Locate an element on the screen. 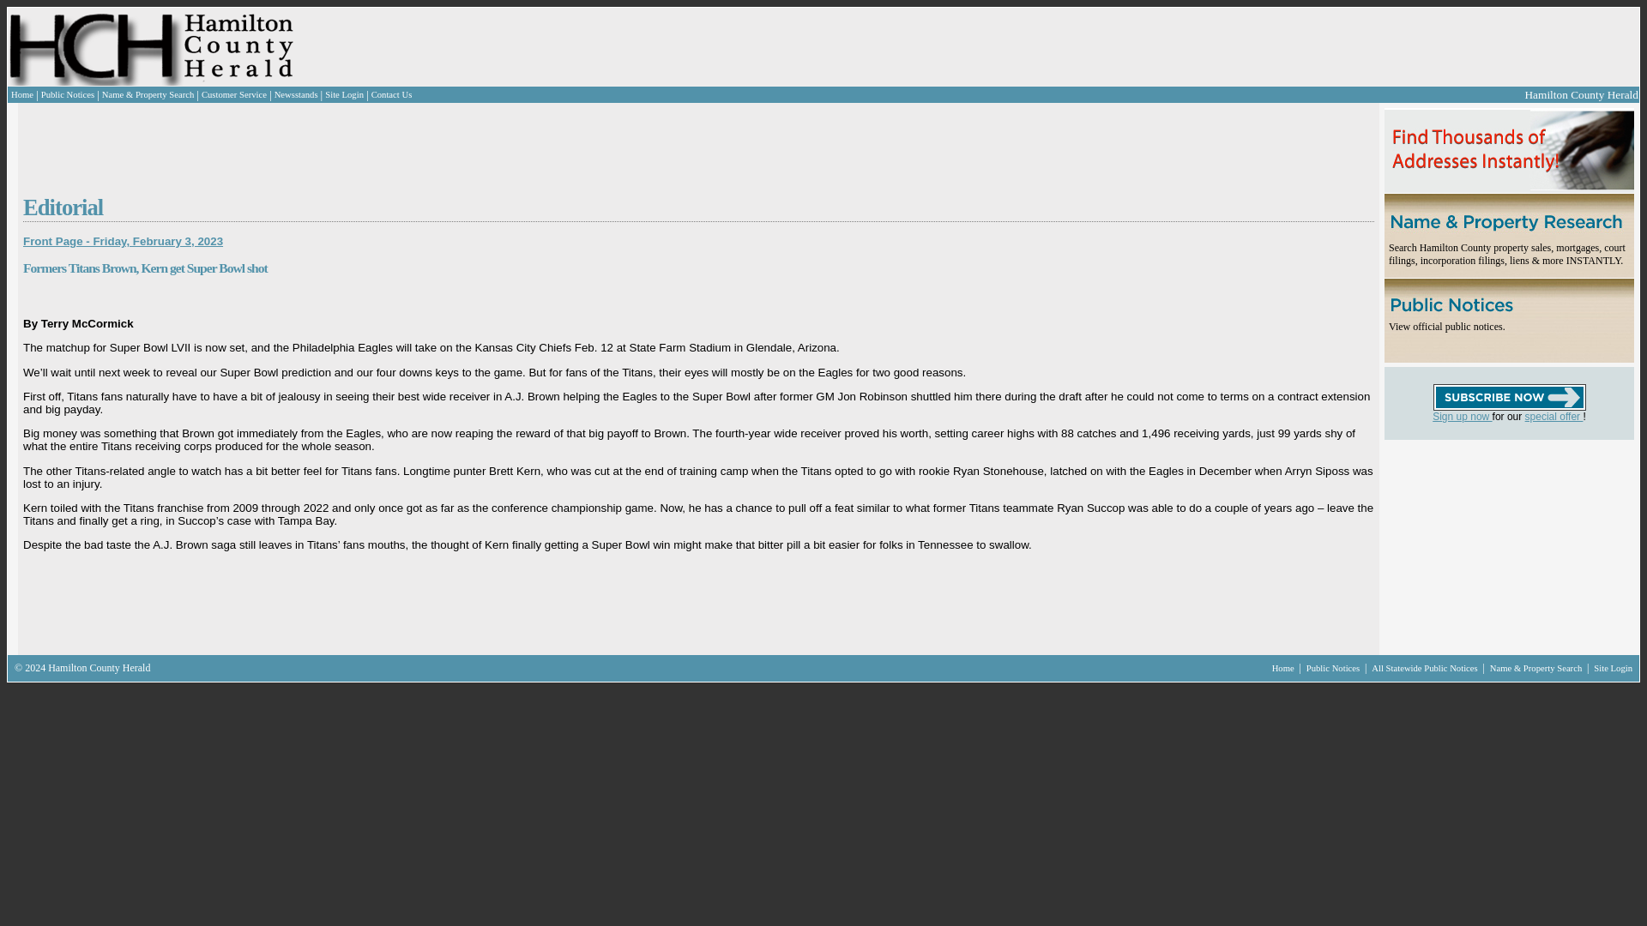 The image size is (1647, 926). 3rd party ad content is located at coordinates (1487, 547).